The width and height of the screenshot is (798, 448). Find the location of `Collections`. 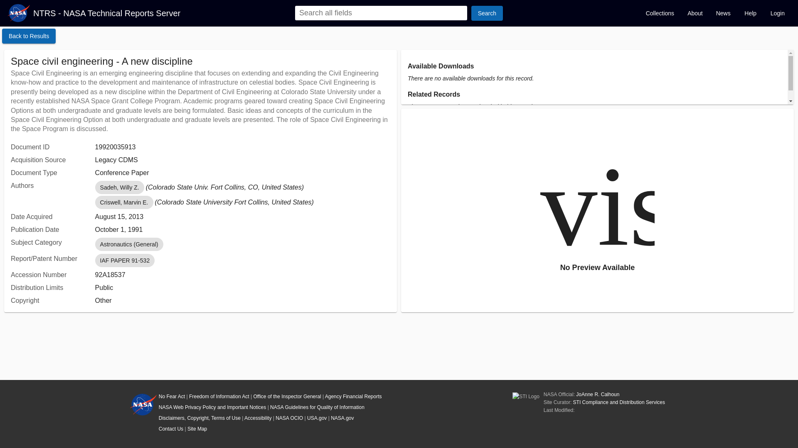

Collections is located at coordinates (660, 13).